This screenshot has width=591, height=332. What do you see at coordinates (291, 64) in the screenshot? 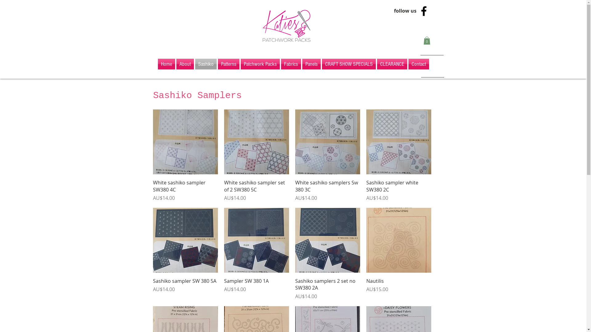
I see `Fabrics` at bounding box center [291, 64].